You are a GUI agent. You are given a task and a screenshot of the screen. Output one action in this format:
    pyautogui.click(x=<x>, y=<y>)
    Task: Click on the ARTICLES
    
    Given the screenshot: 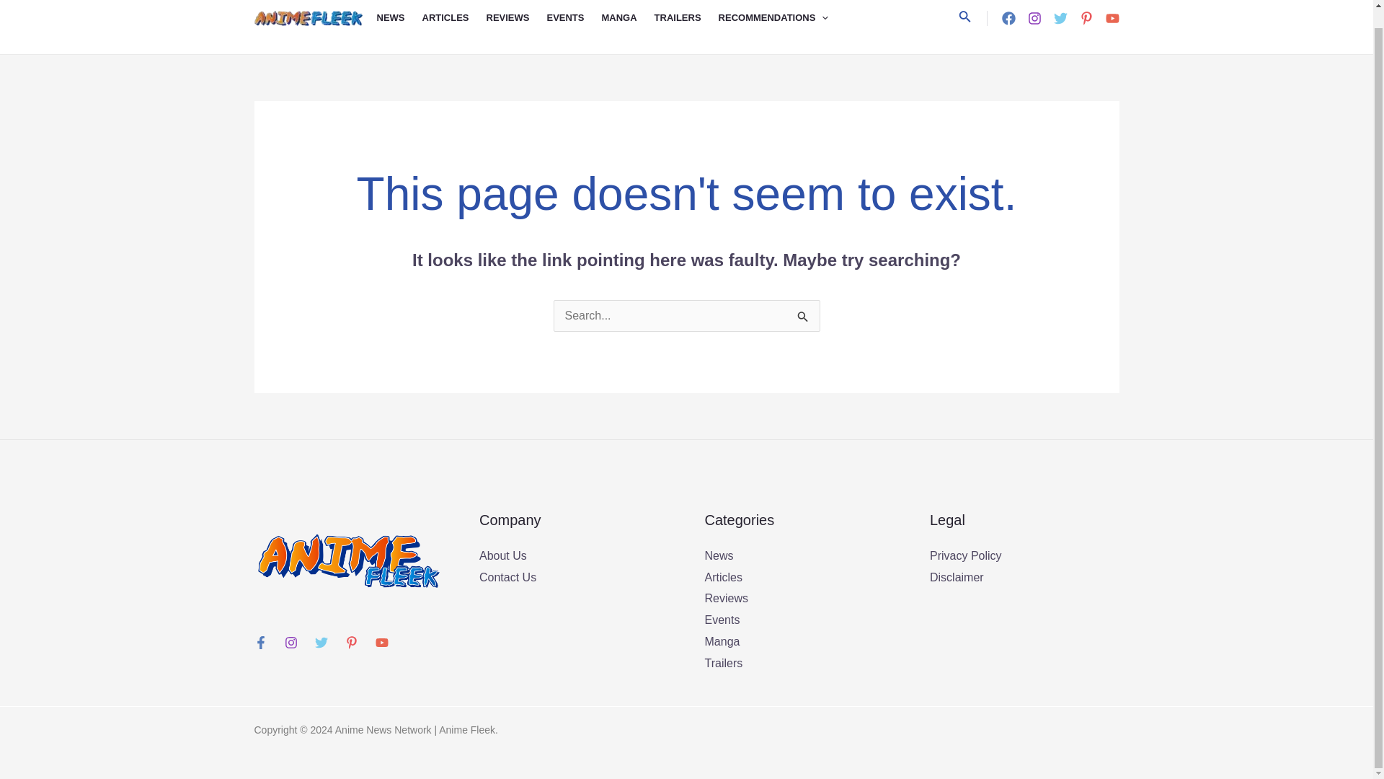 What is the action you would take?
    pyautogui.click(x=454, y=27)
    